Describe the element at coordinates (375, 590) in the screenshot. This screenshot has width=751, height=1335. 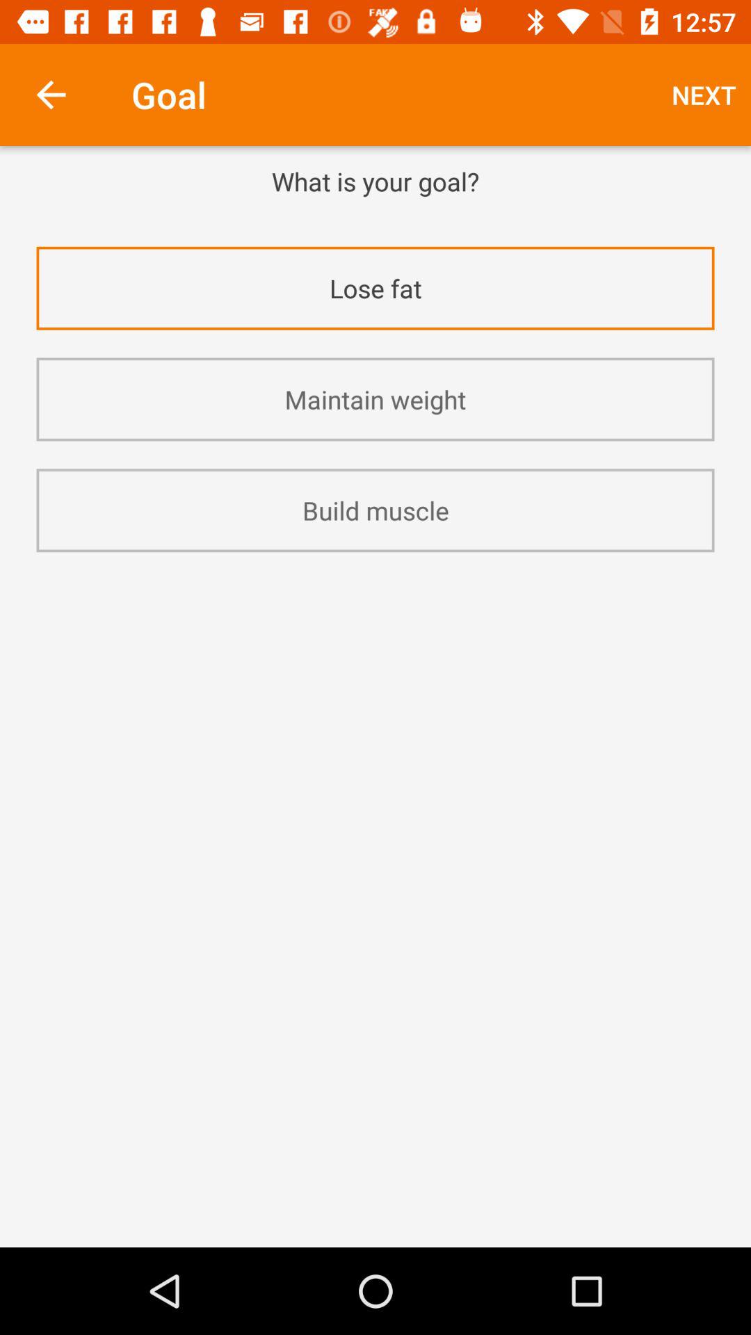
I see `select app below build muscle` at that location.